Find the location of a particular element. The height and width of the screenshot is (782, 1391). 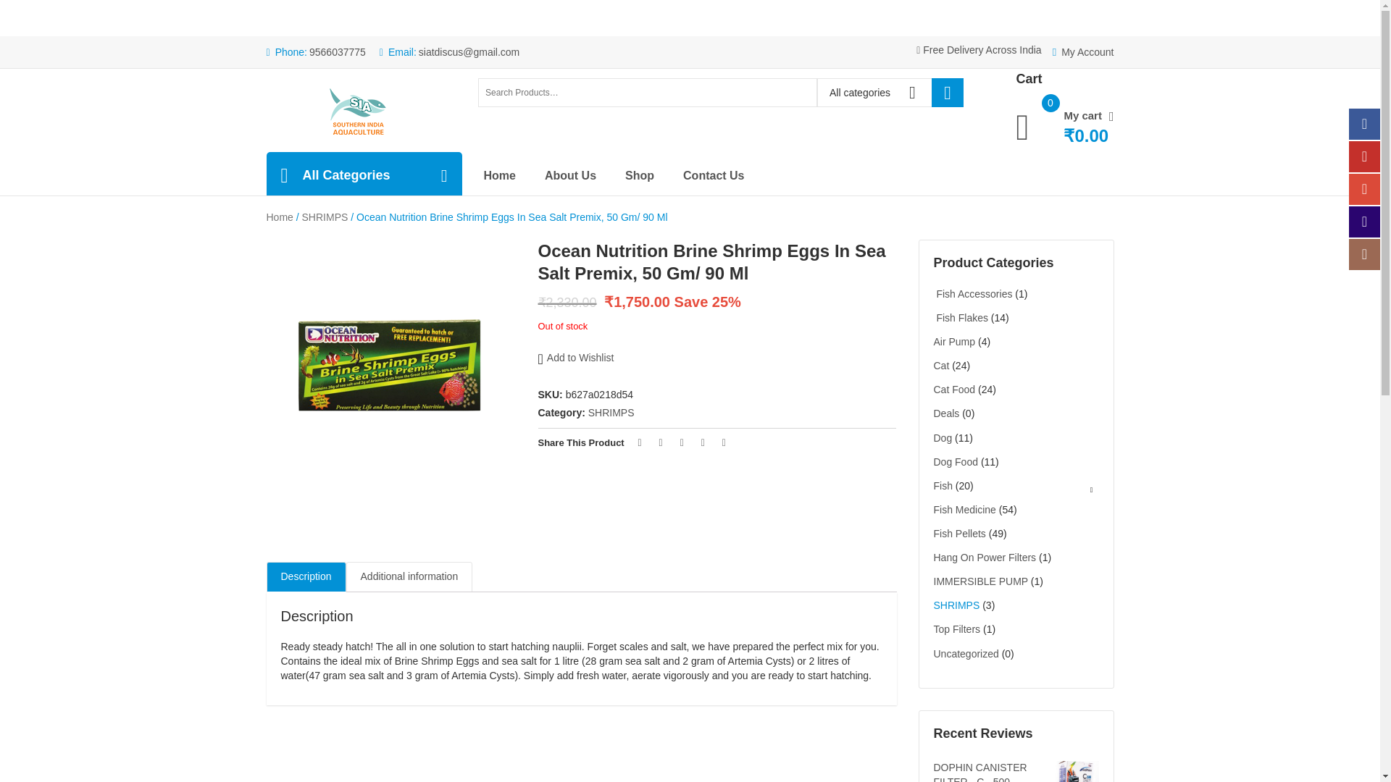

Home is located at coordinates (280, 217).